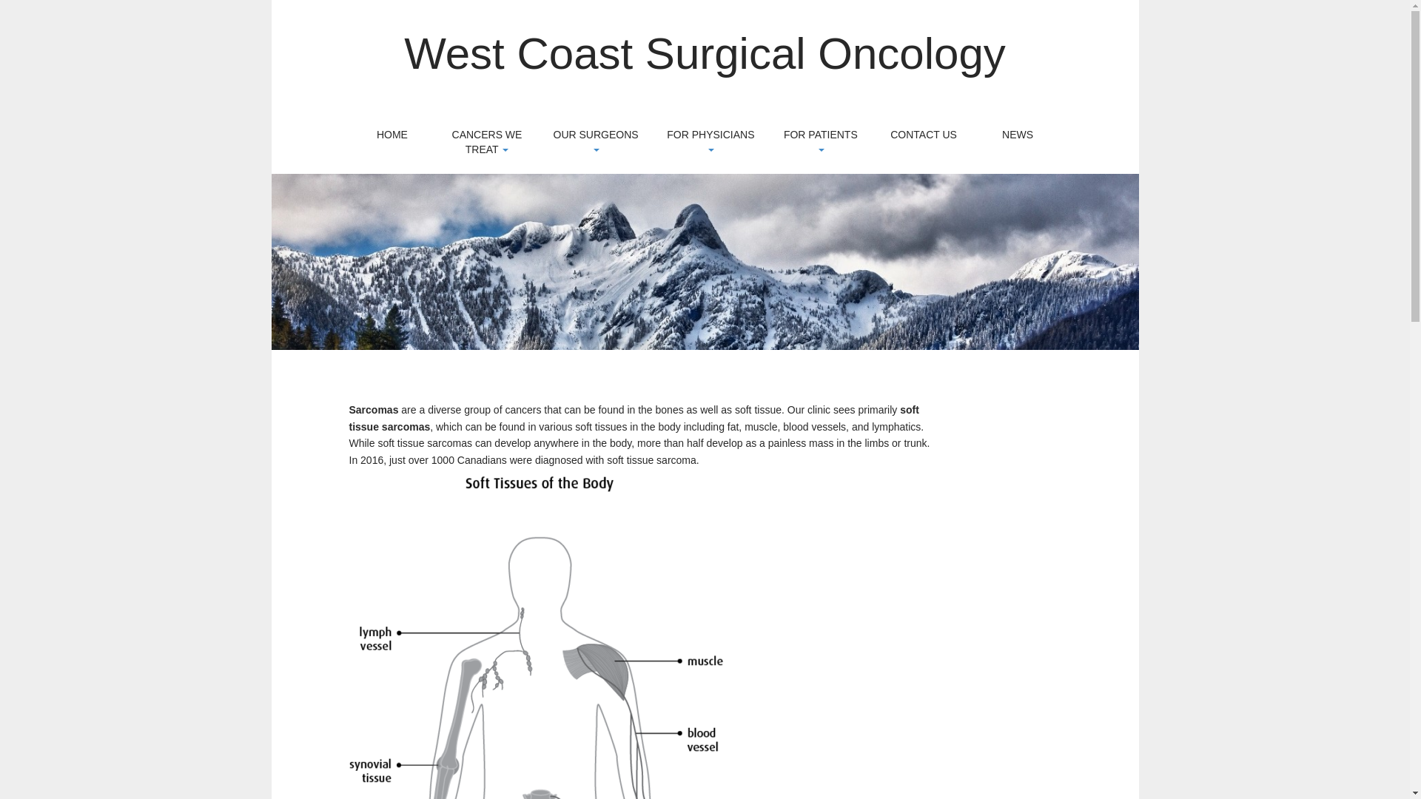 The width and height of the screenshot is (1421, 799). I want to click on CONTACT US, so click(924, 135).